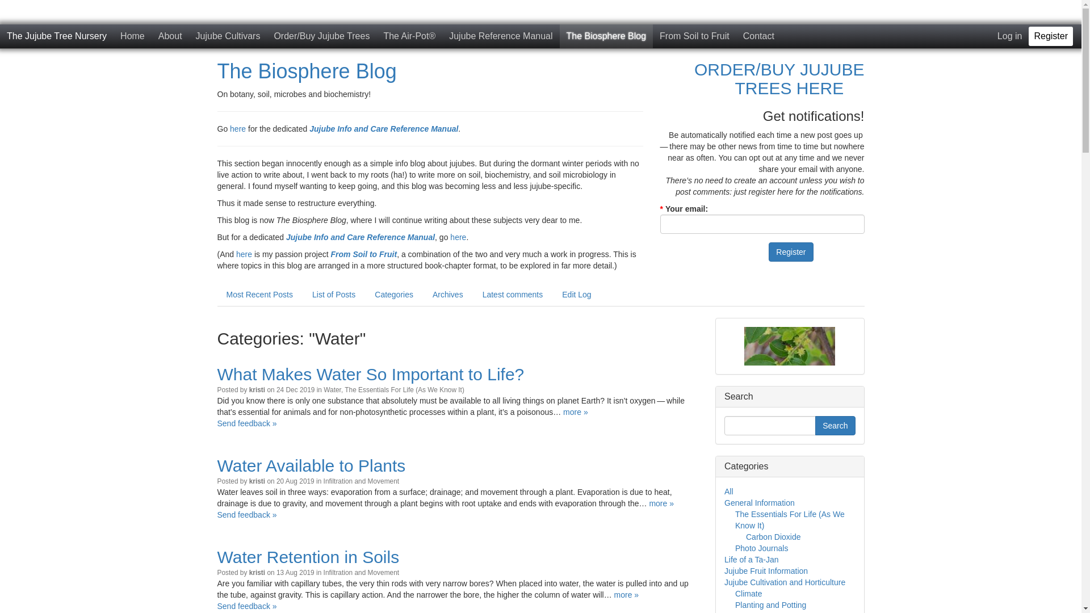 This screenshot has height=613, width=1090. What do you see at coordinates (170, 36) in the screenshot?
I see `About` at bounding box center [170, 36].